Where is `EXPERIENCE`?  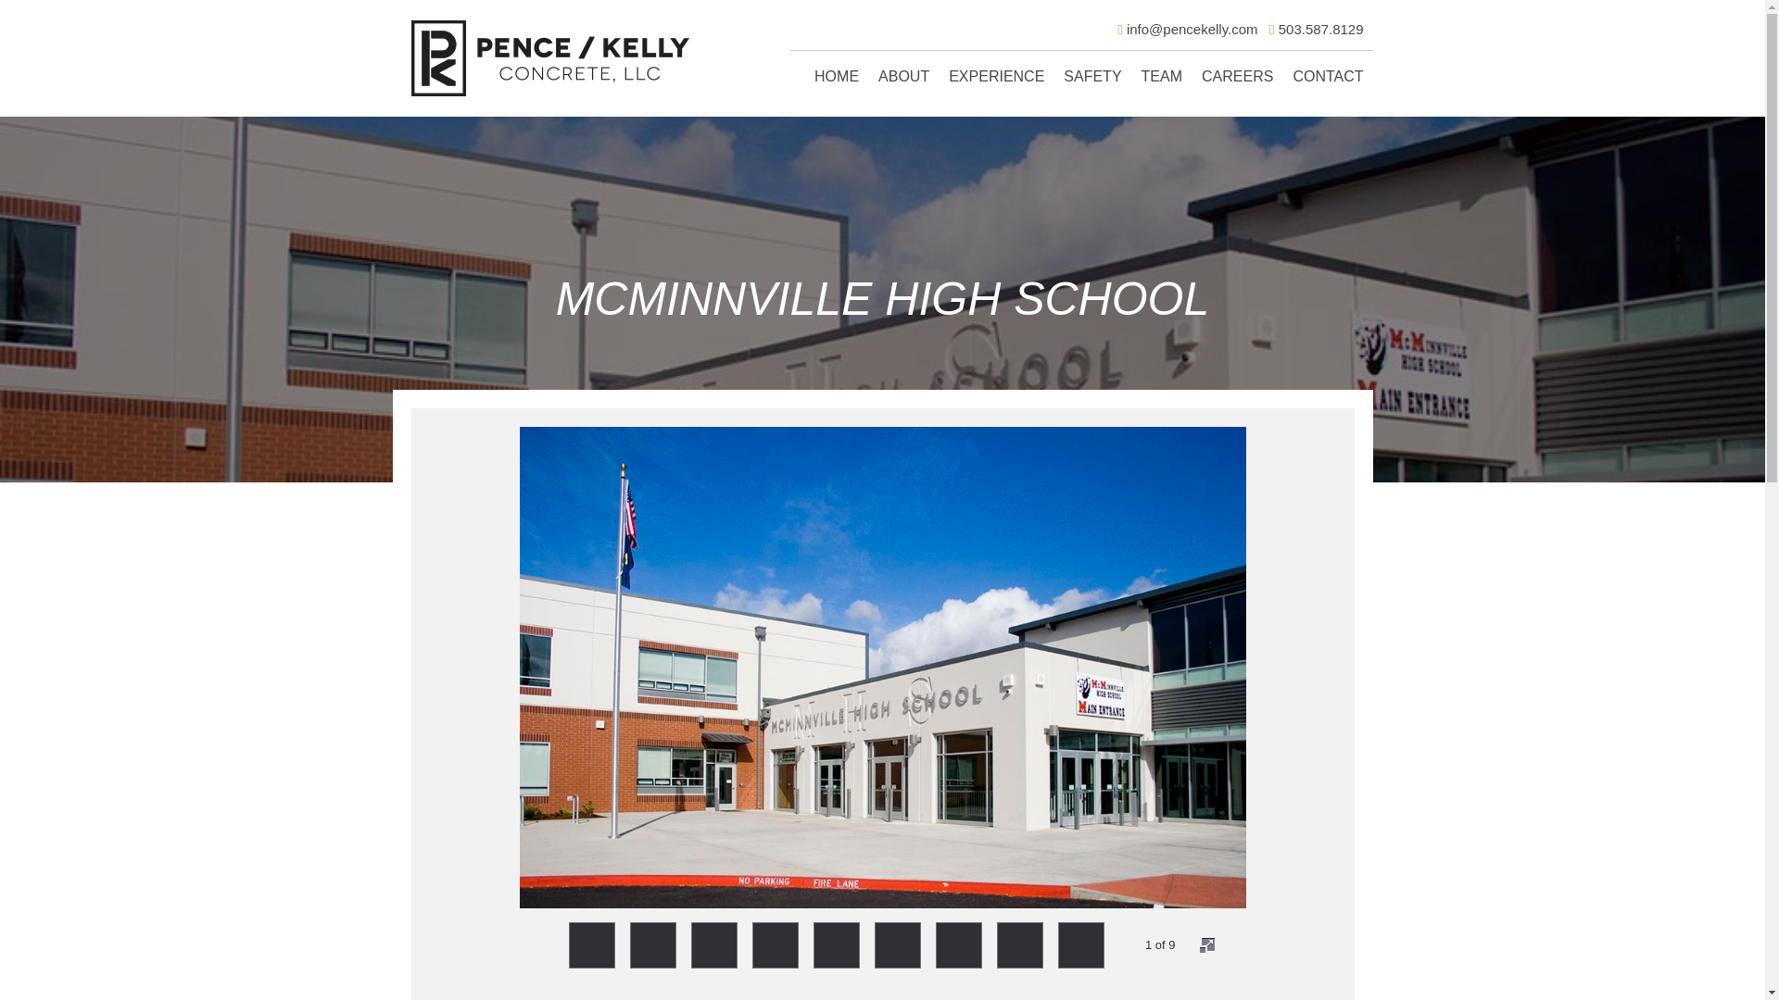
EXPERIENCE is located at coordinates (995, 76).